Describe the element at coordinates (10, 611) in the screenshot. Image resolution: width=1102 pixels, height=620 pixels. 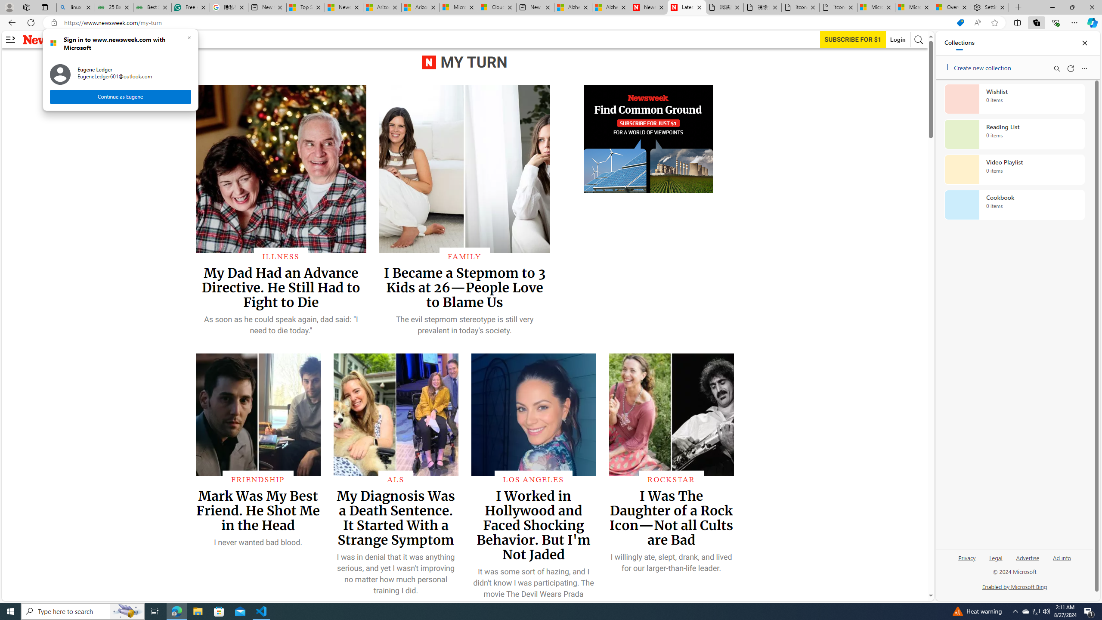
I see `Create new collection` at that location.